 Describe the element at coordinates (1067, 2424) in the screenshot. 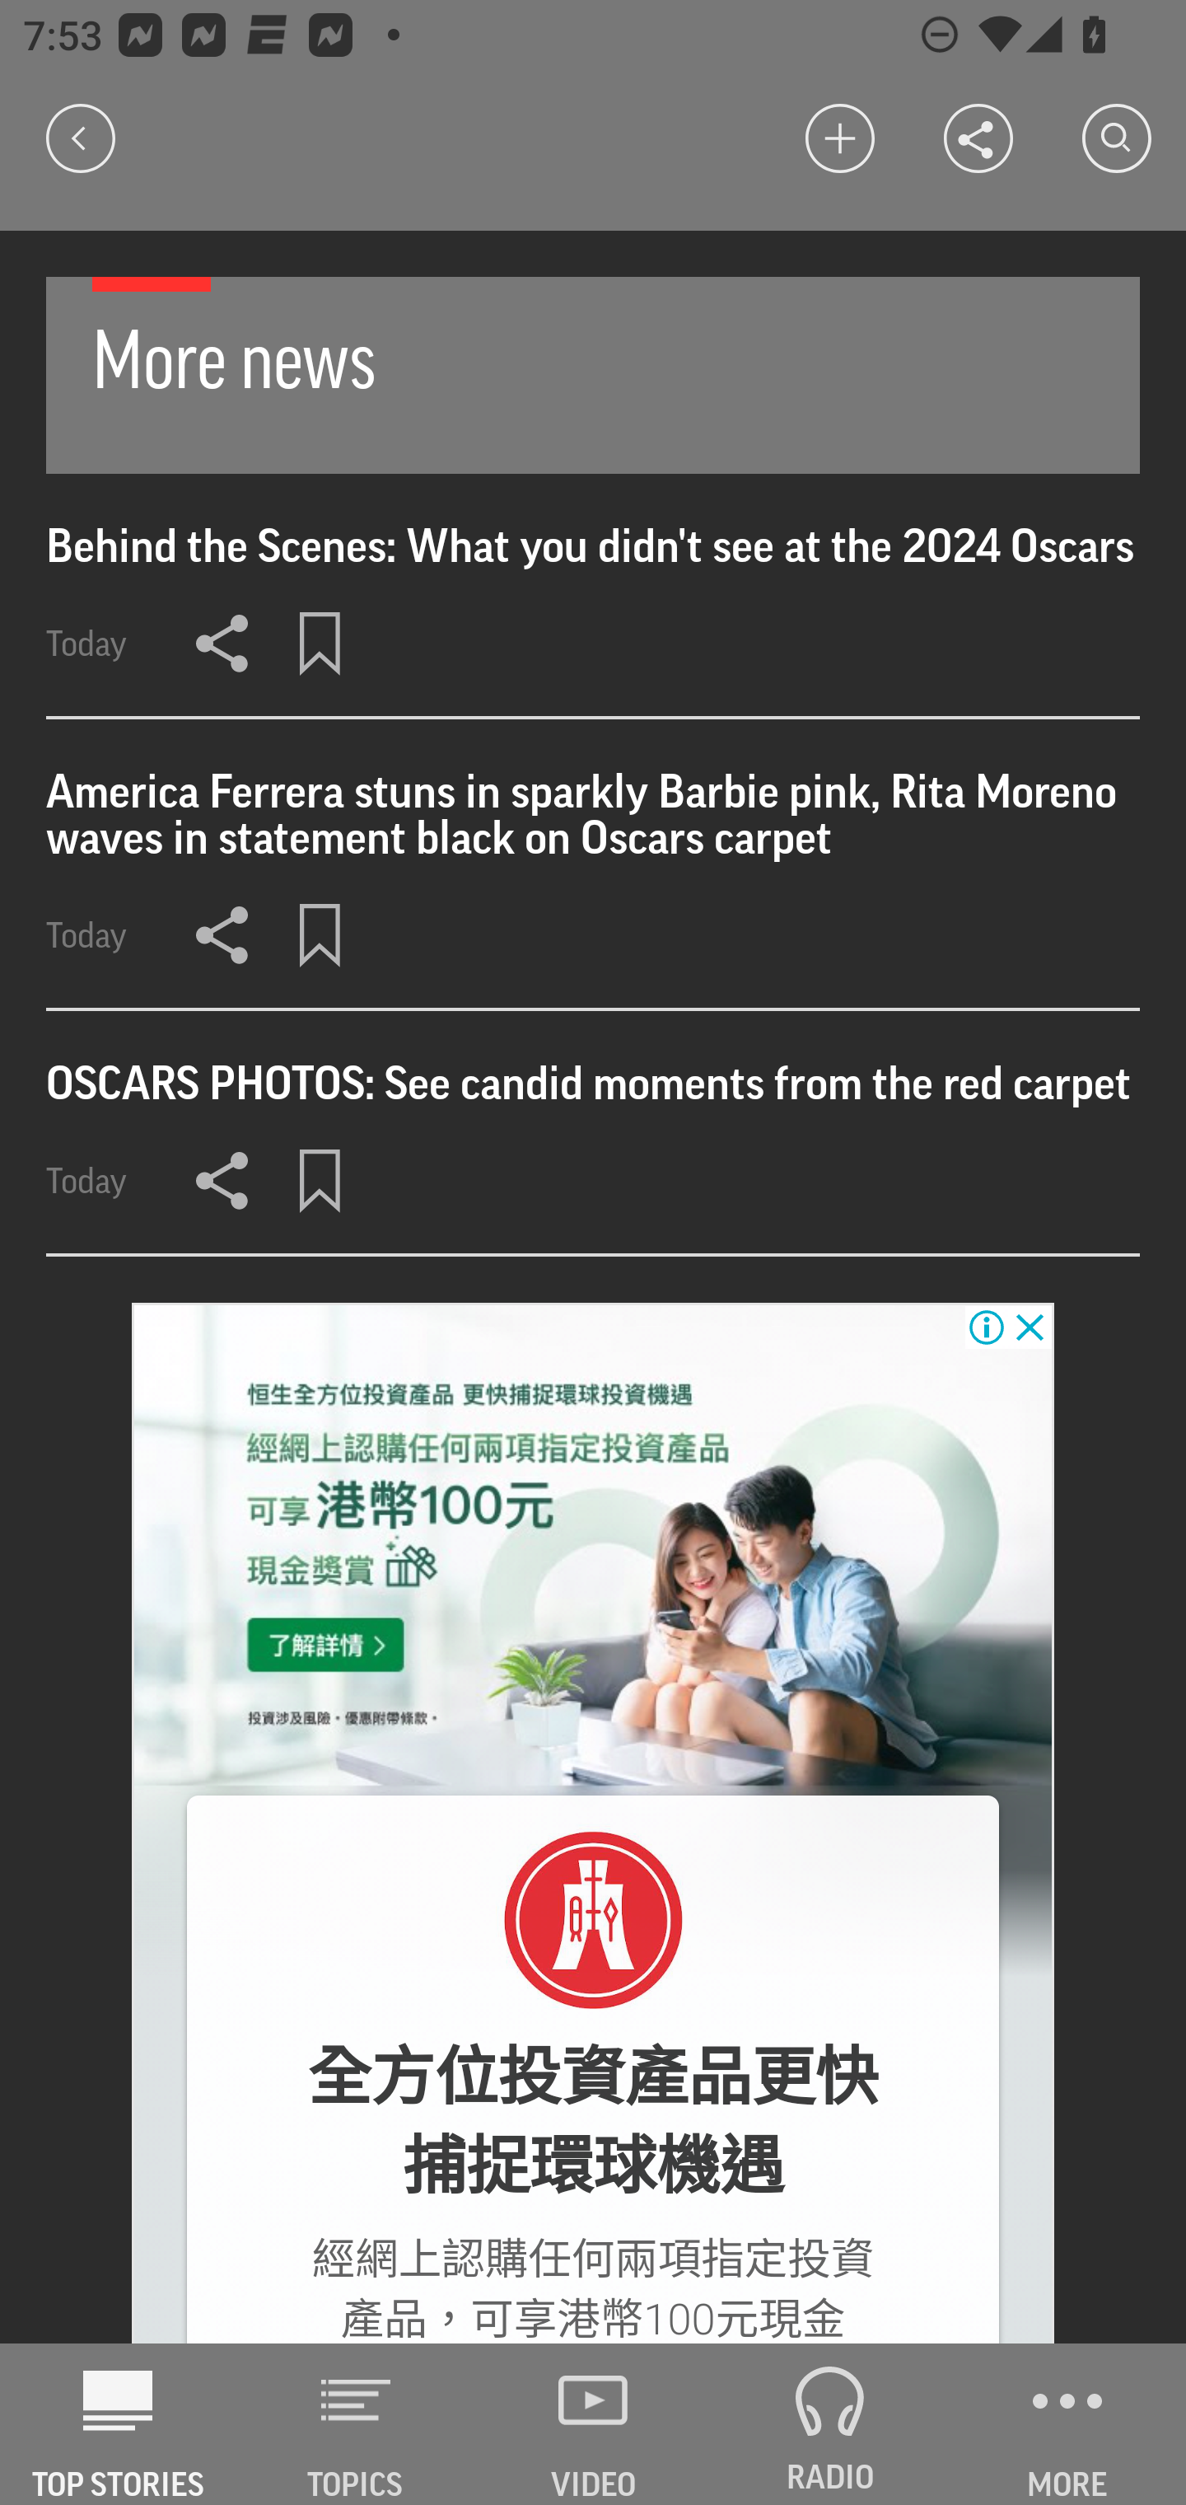

I see `MORE` at that location.